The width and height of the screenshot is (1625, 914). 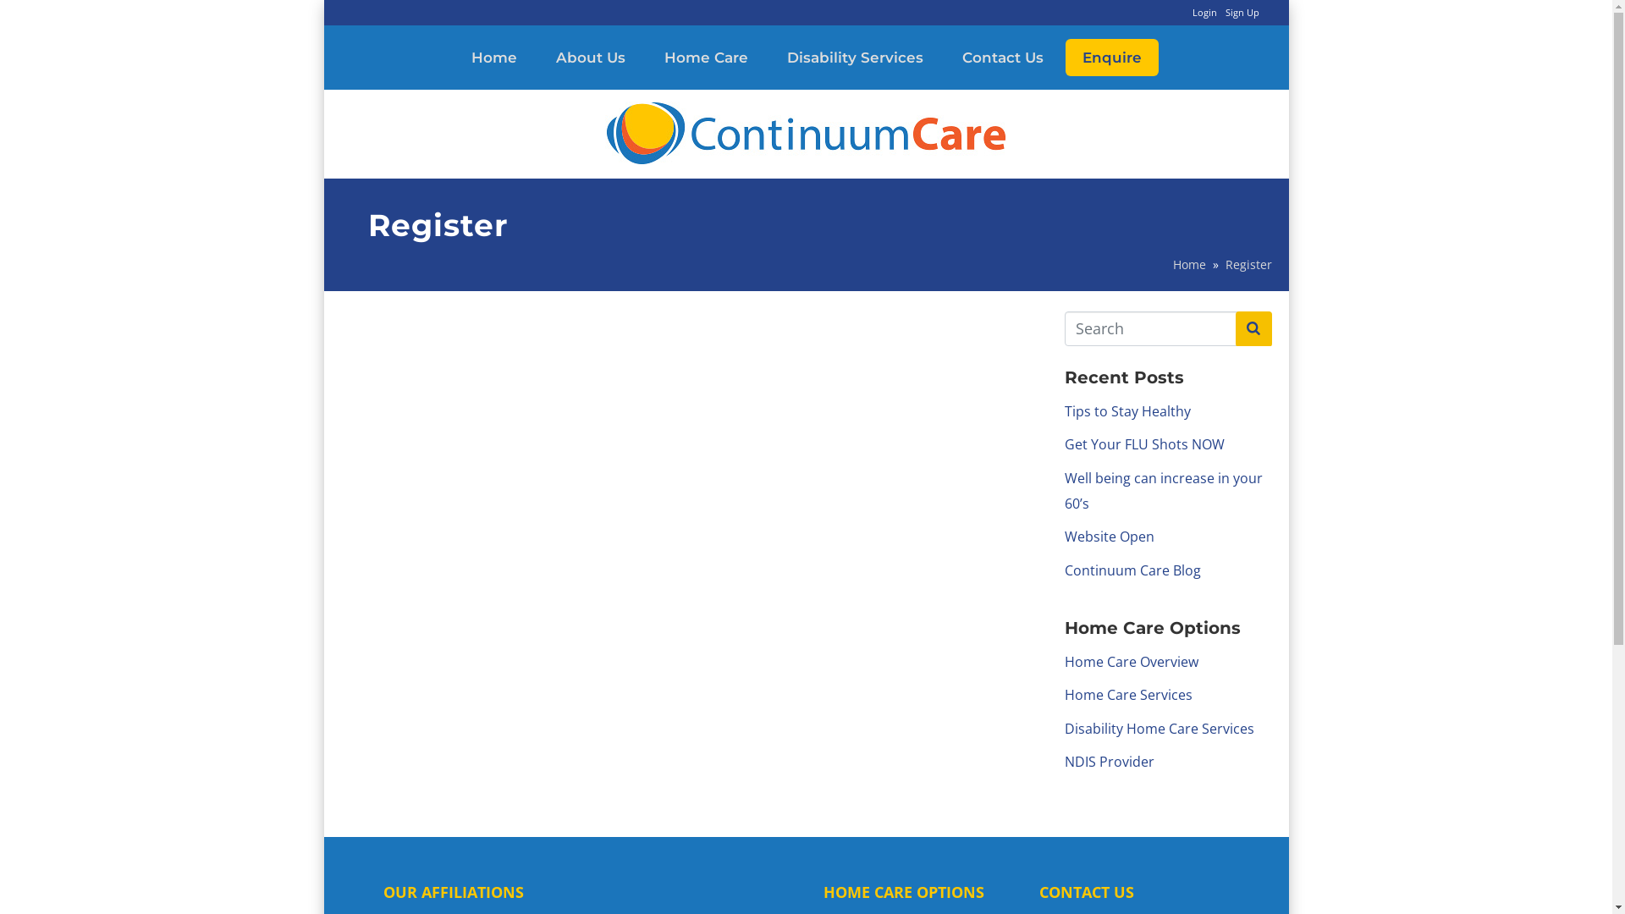 What do you see at coordinates (1002, 58) in the screenshot?
I see `Contact Us` at bounding box center [1002, 58].